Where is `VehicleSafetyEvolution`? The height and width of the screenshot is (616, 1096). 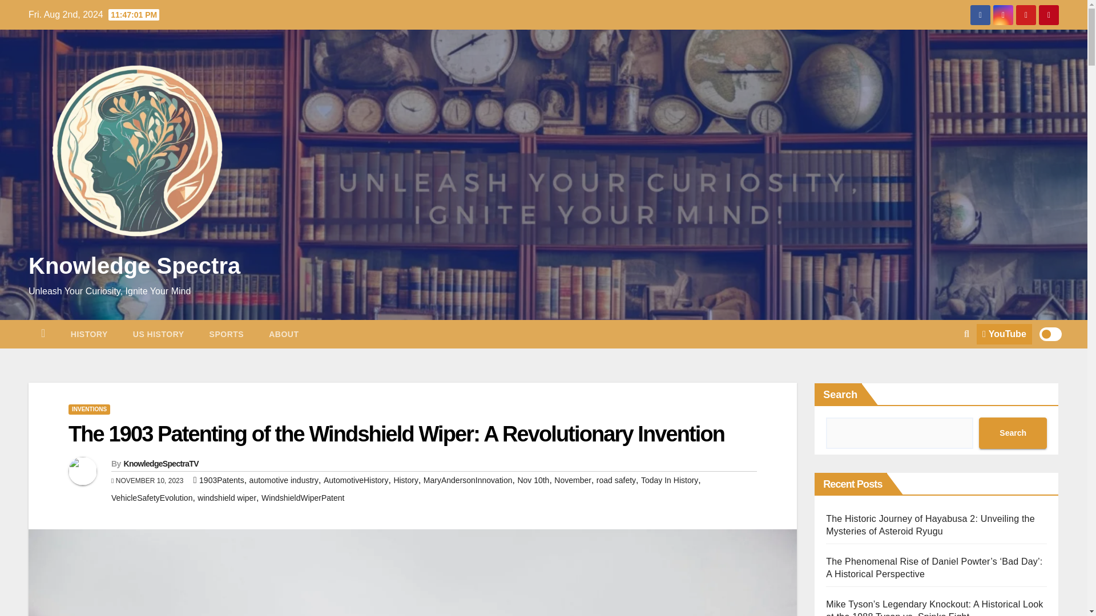
VehicleSafetyEvolution is located at coordinates (152, 498).